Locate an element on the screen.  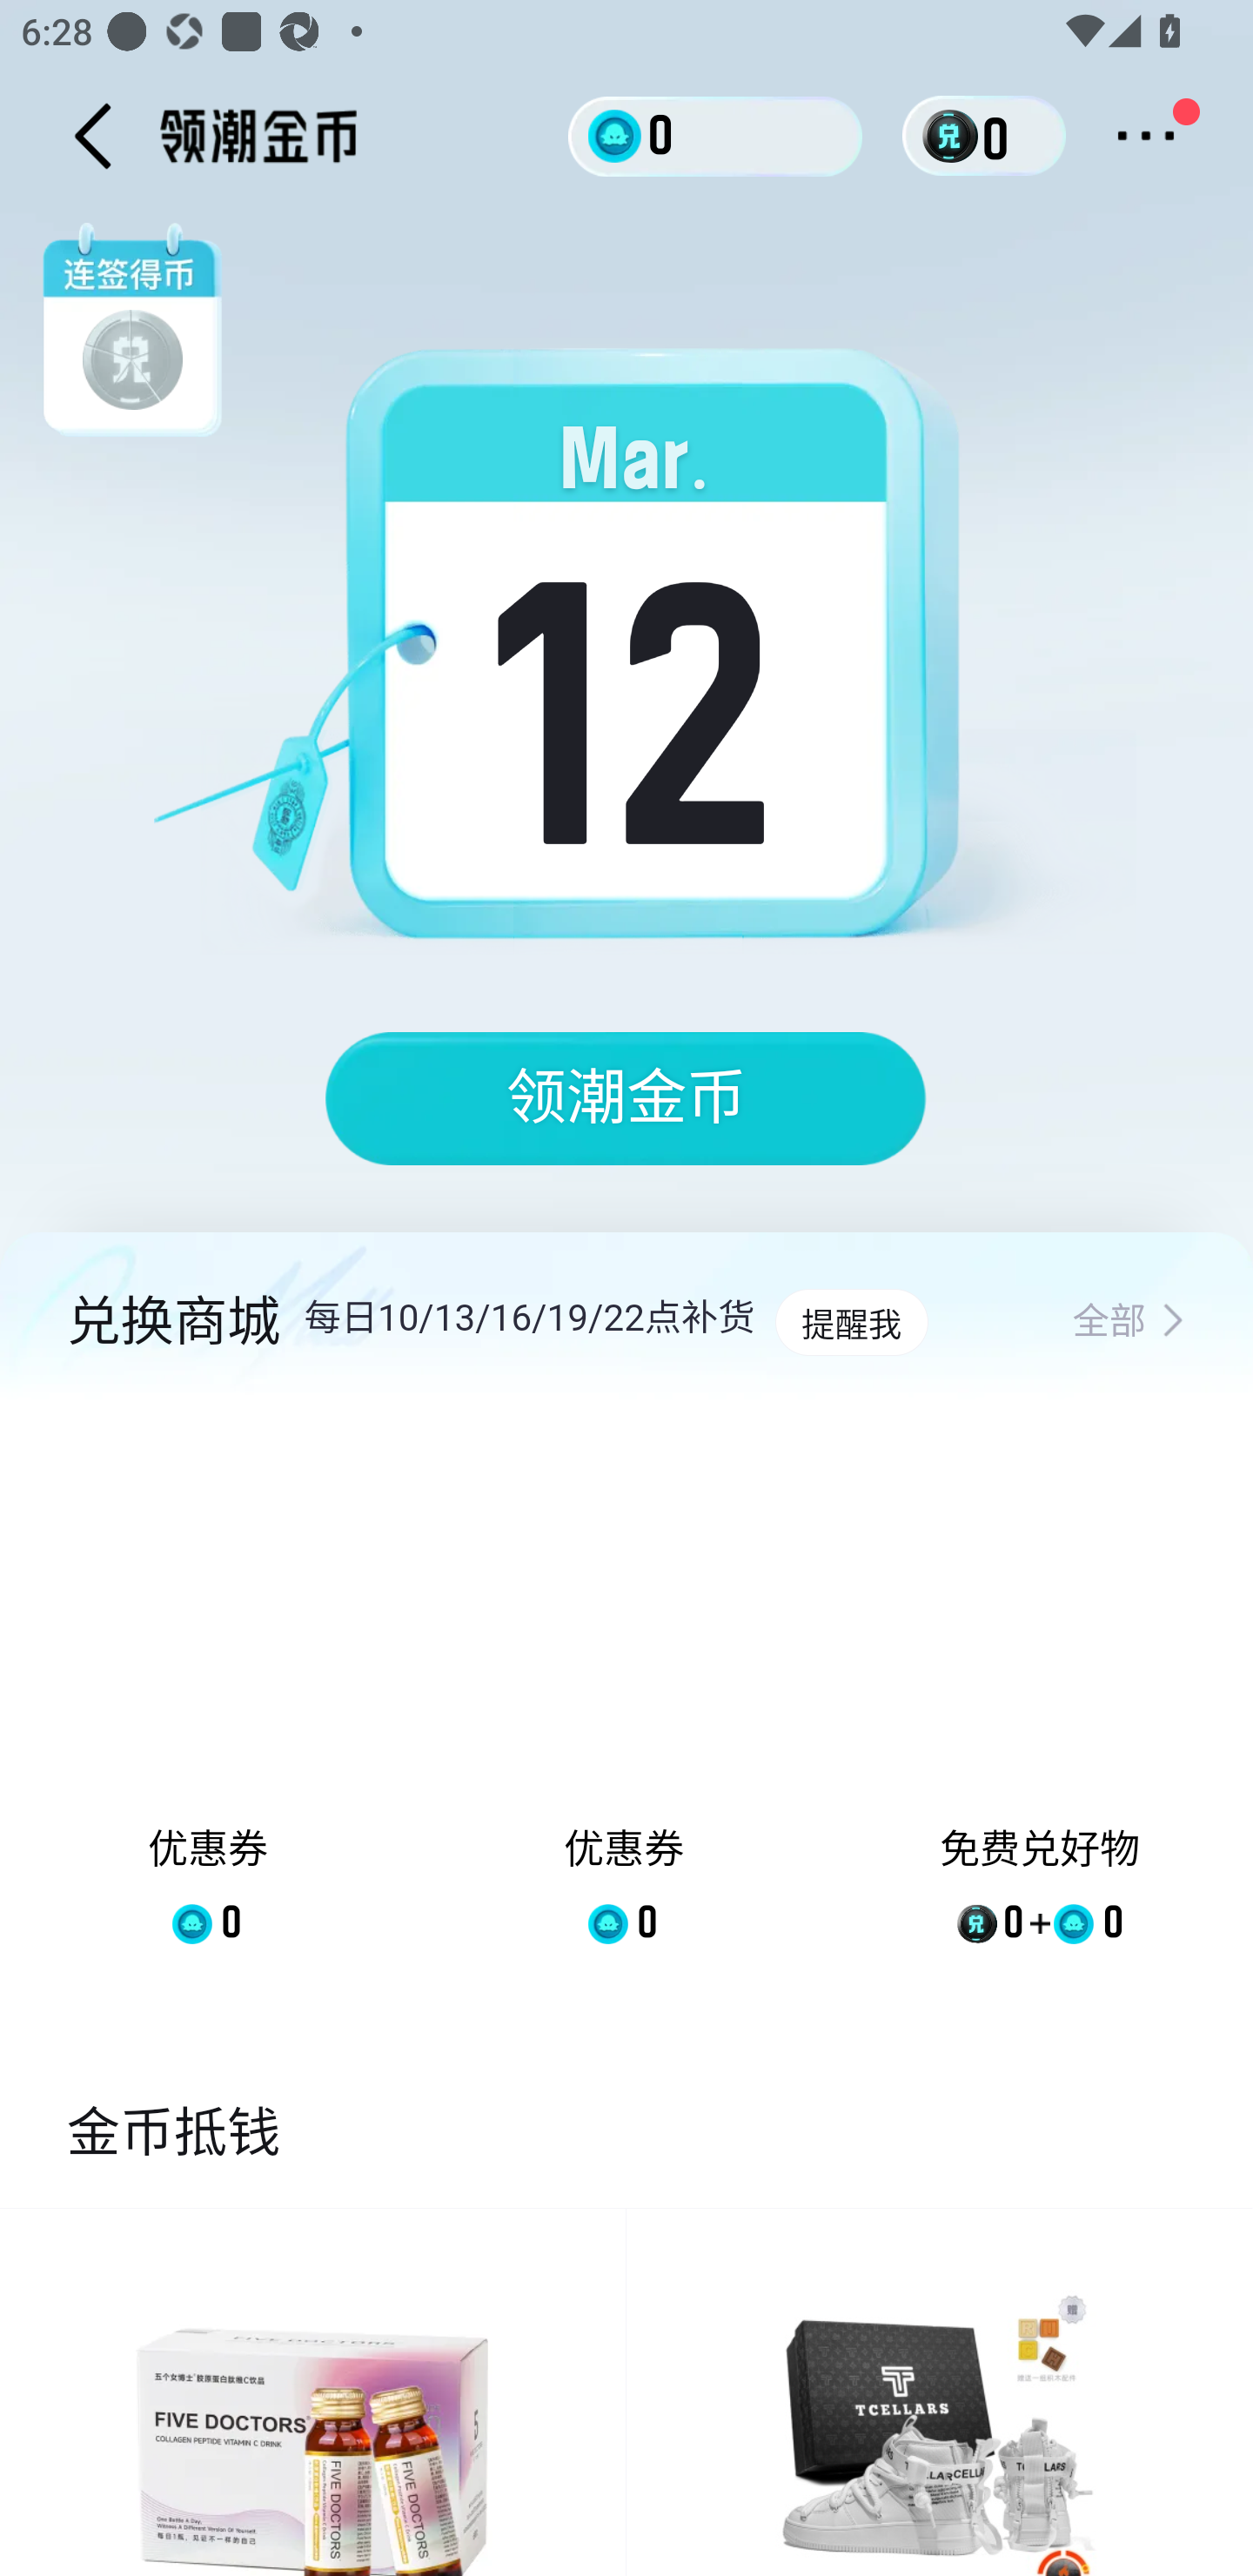
提醒我 is located at coordinates (851, 1323).